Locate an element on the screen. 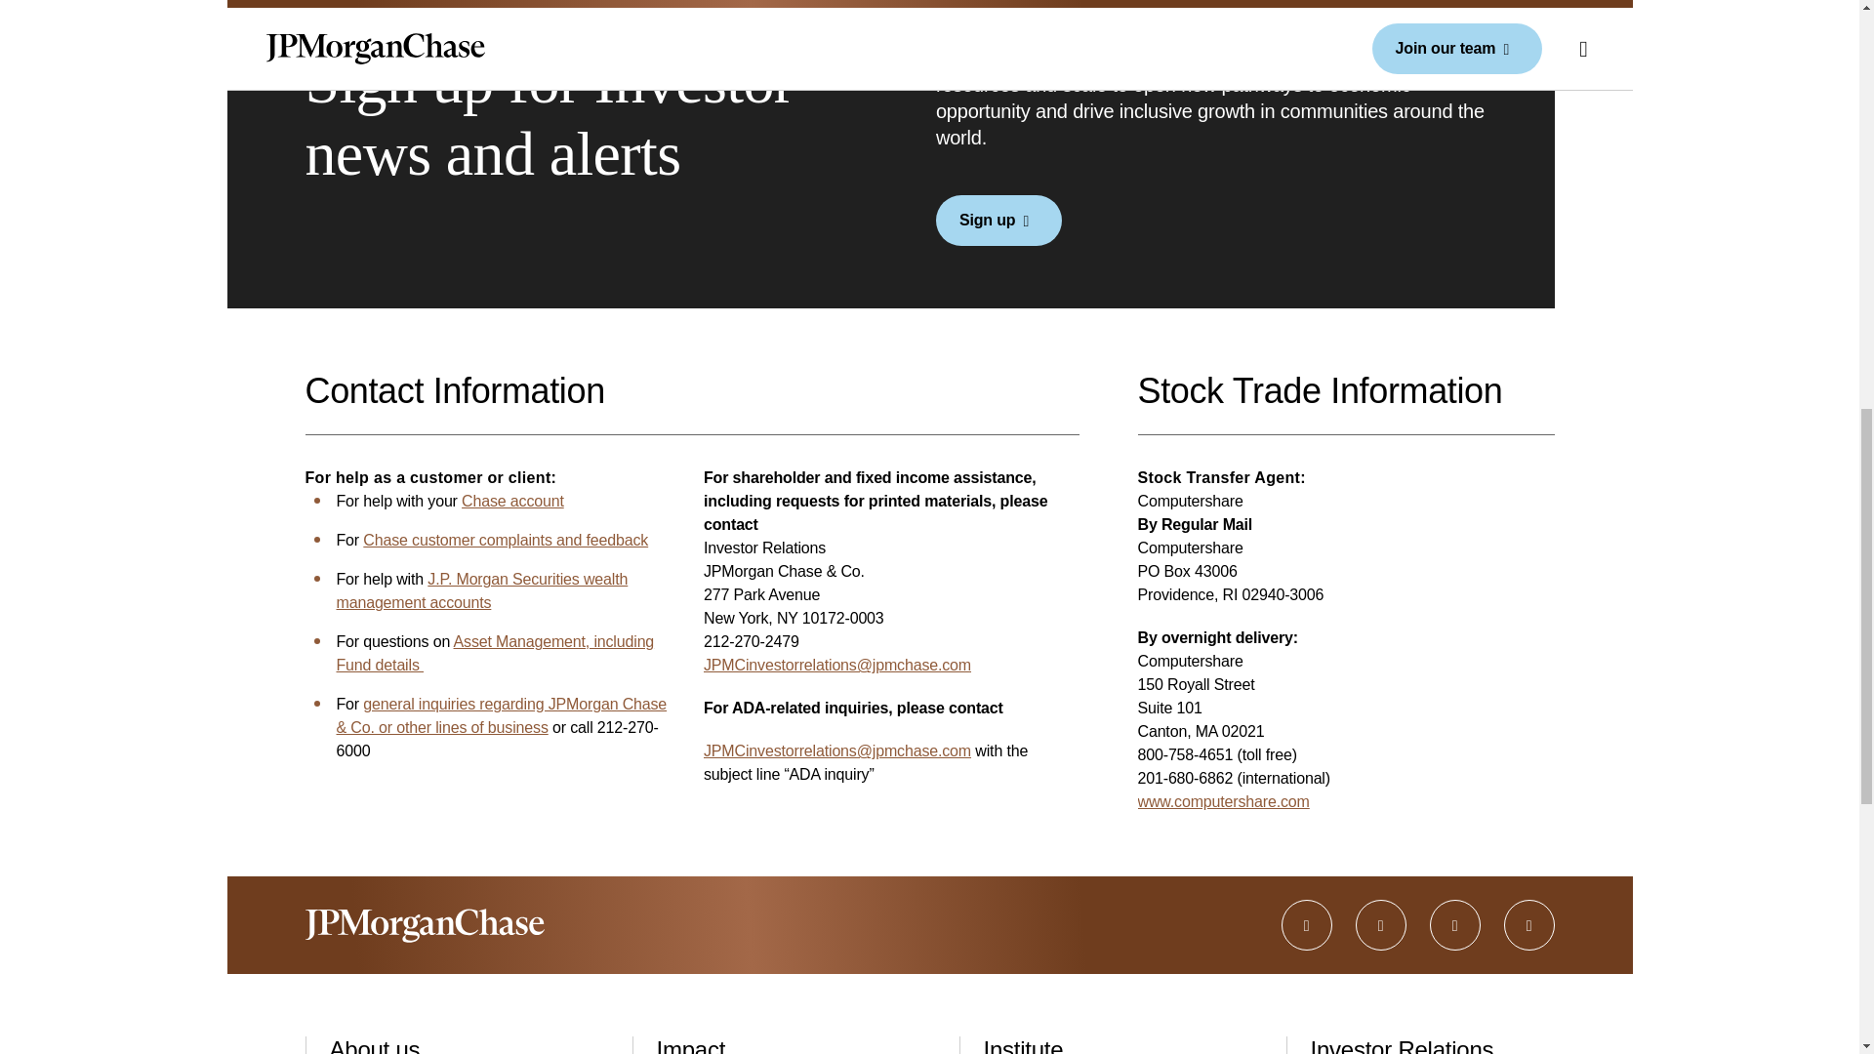 Image resolution: width=1874 pixels, height=1054 pixels. Email is located at coordinates (837, 665).